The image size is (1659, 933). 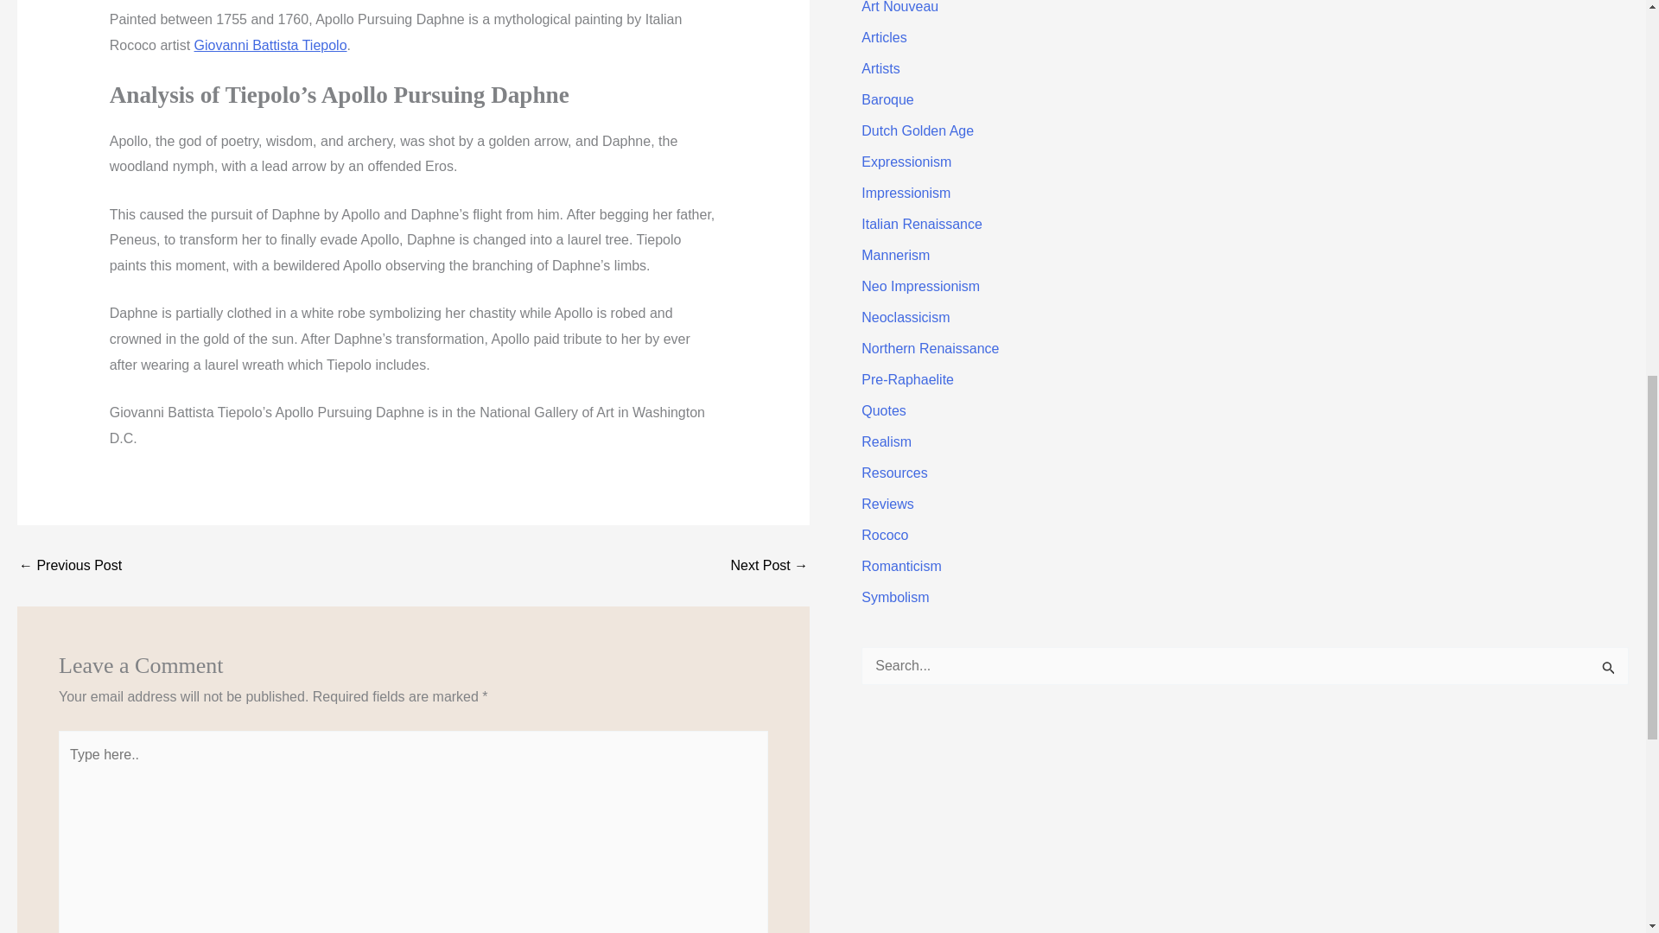 What do you see at coordinates (270, 45) in the screenshot?
I see `Giovanni Battista Tiepolo` at bounding box center [270, 45].